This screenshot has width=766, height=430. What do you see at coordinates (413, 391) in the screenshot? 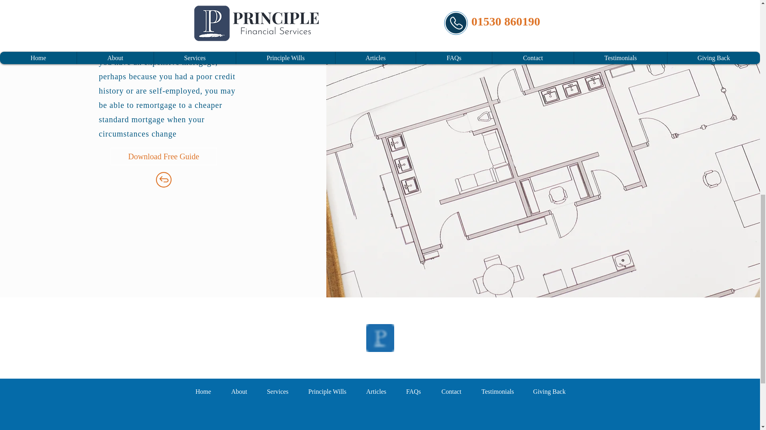
I see `FAQs` at bounding box center [413, 391].